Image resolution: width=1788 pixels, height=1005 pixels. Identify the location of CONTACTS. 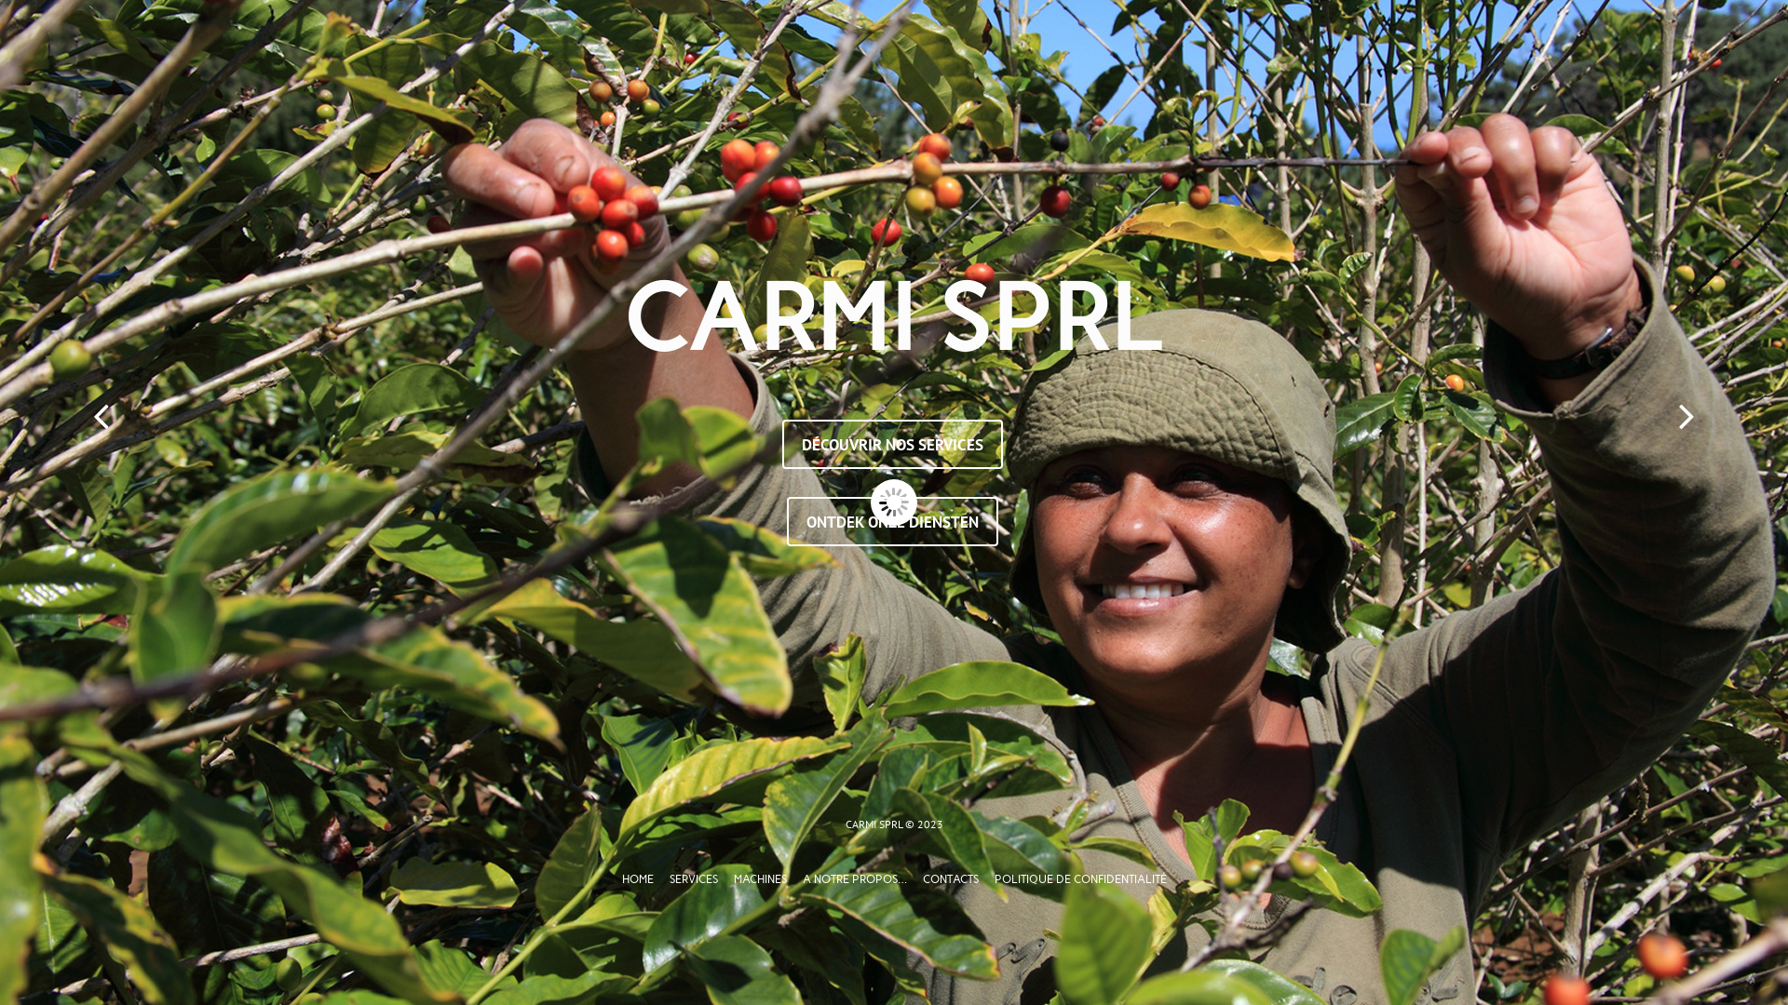
(950, 879).